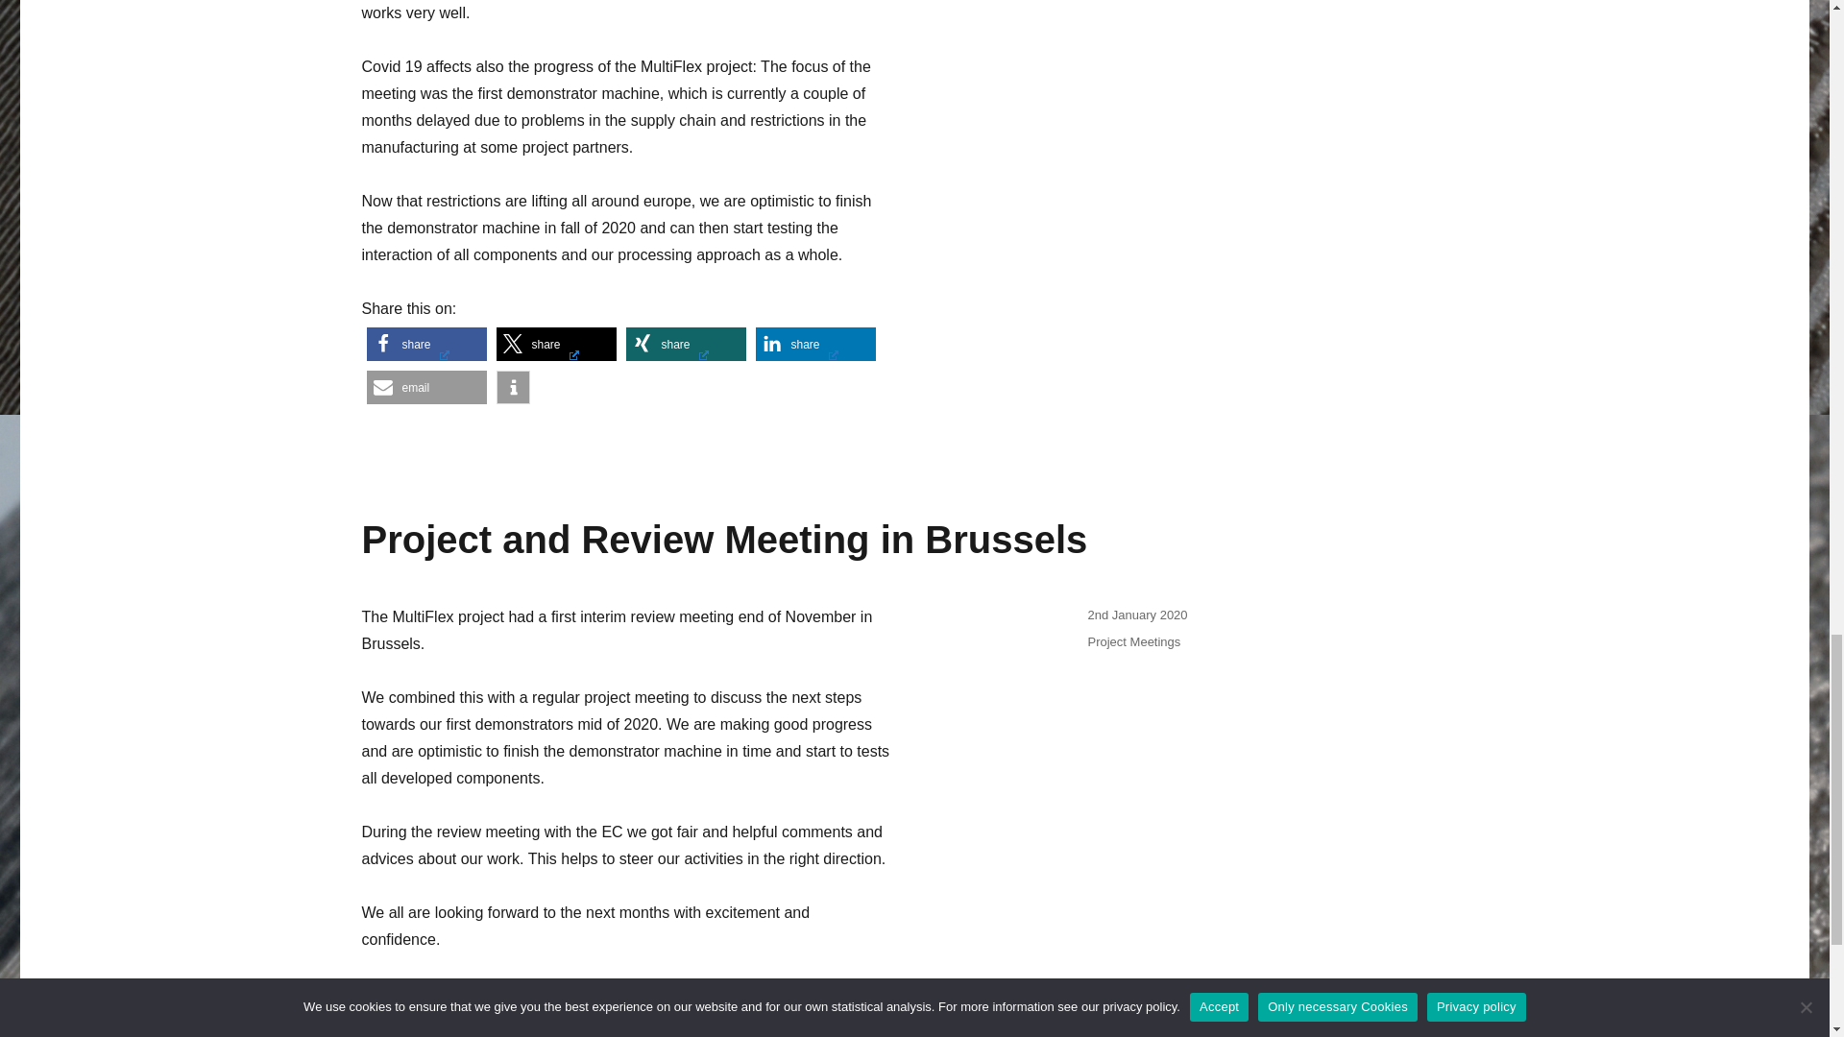 The height and width of the screenshot is (1037, 1844). Describe the element at coordinates (814, 1025) in the screenshot. I see `share ` at that location.